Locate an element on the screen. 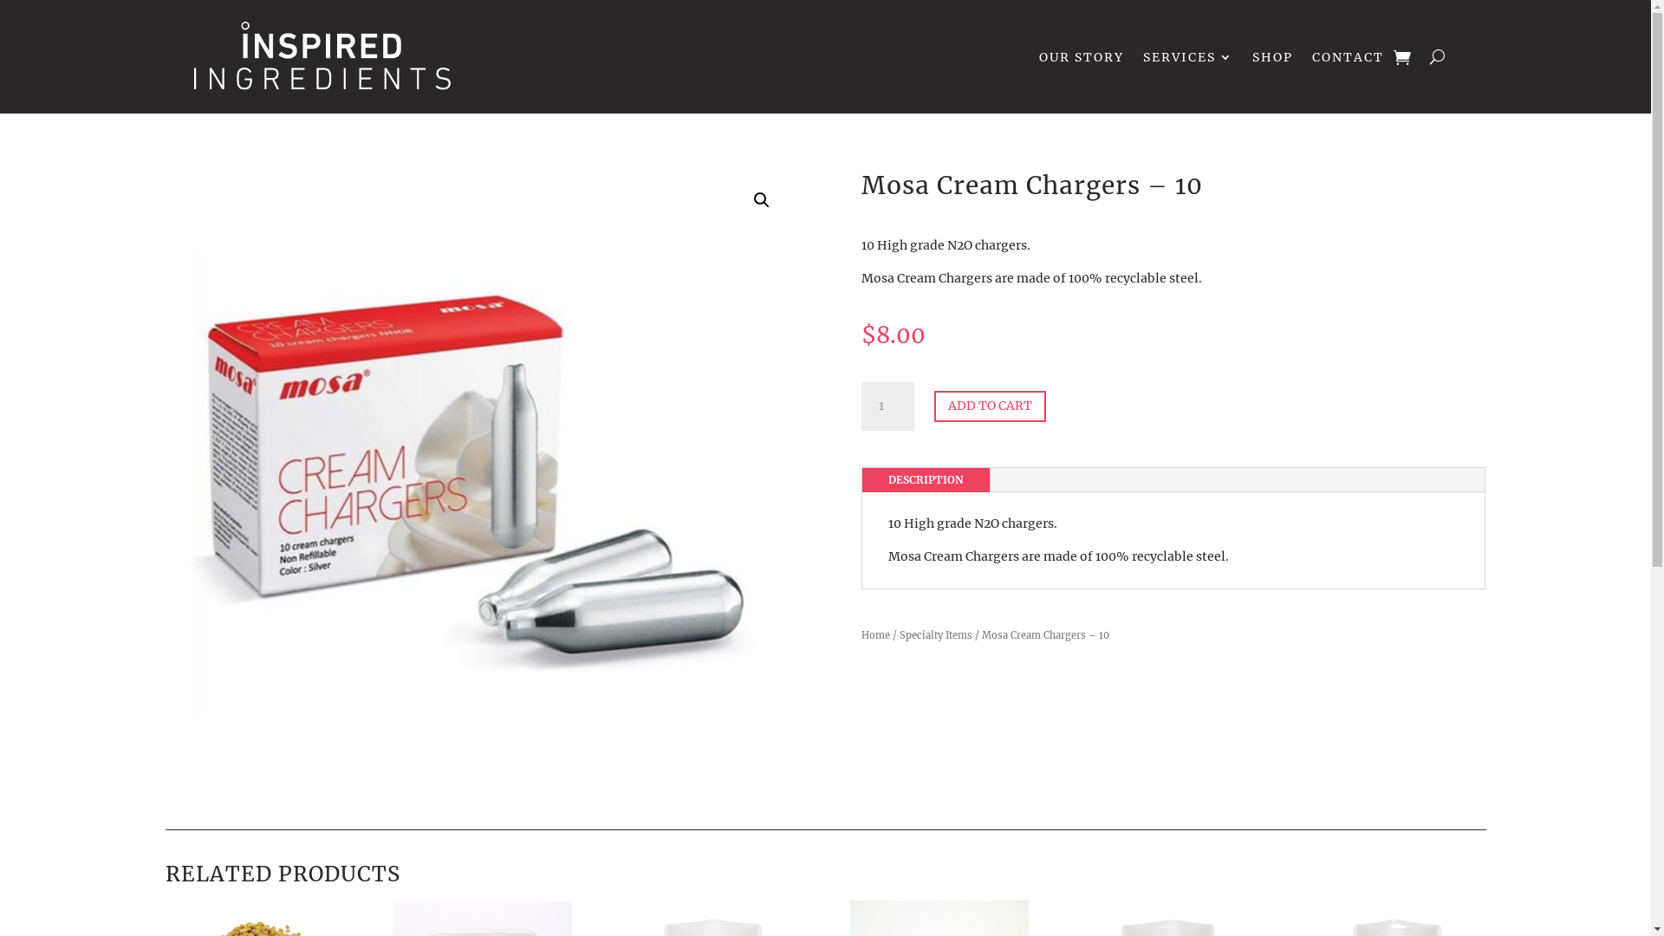  SERVICES is located at coordinates (1187, 57).